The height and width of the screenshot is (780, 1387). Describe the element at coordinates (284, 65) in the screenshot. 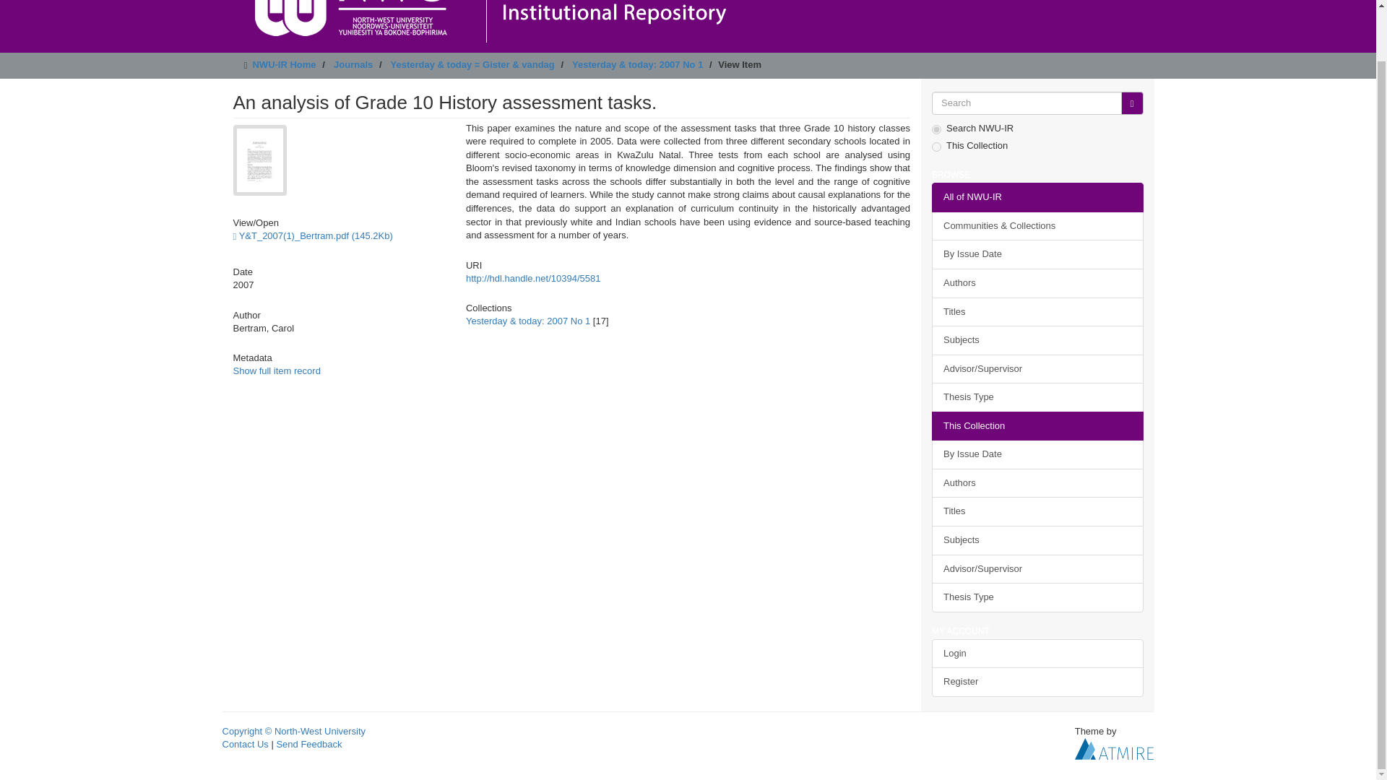

I see `NWU-IR Home` at that location.